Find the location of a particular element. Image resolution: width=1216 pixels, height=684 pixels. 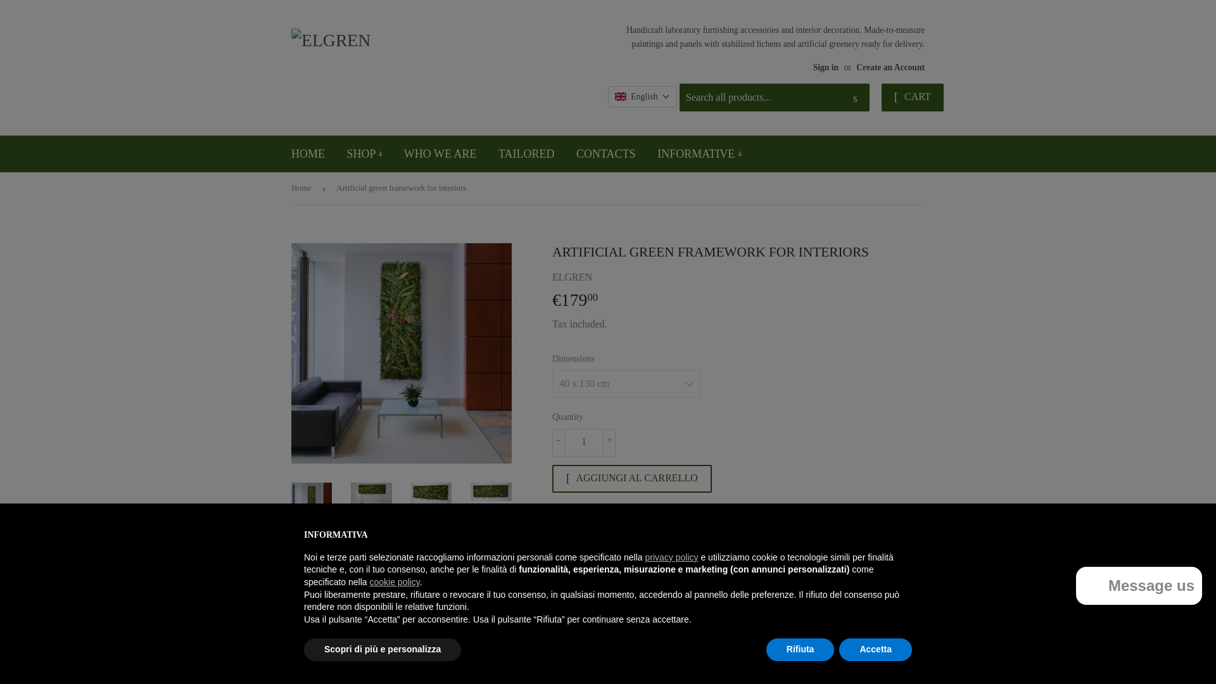

Create an Account is located at coordinates (890, 67).